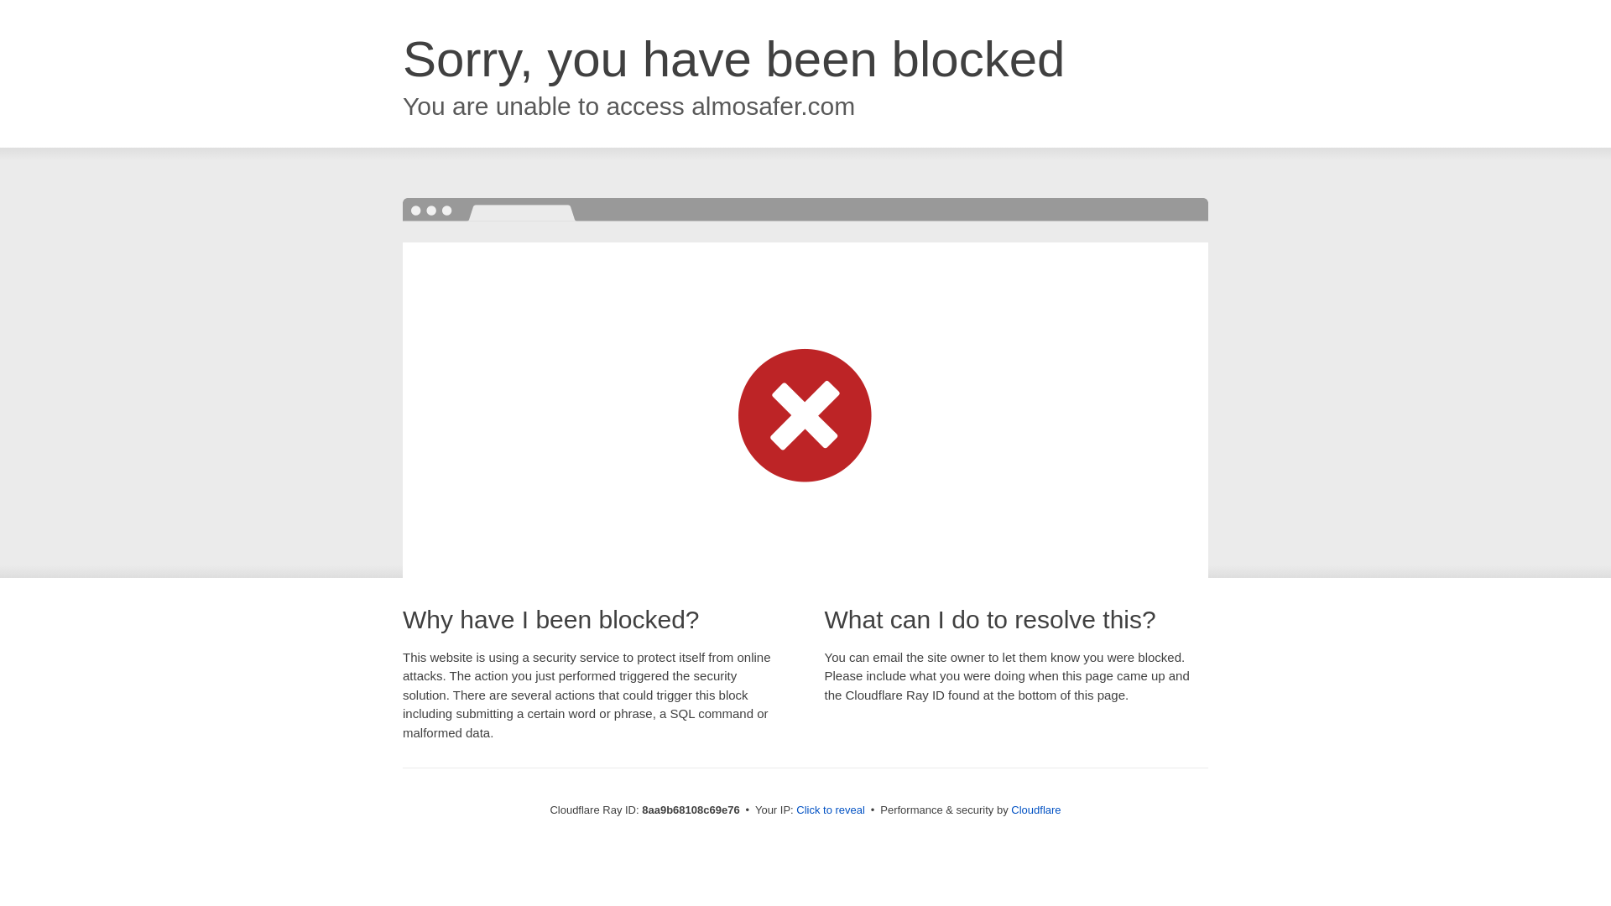 The image size is (1611, 906). What do you see at coordinates (831, 810) in the screenshot?
I see `Click to reveal` at bounding box center [831, 810].